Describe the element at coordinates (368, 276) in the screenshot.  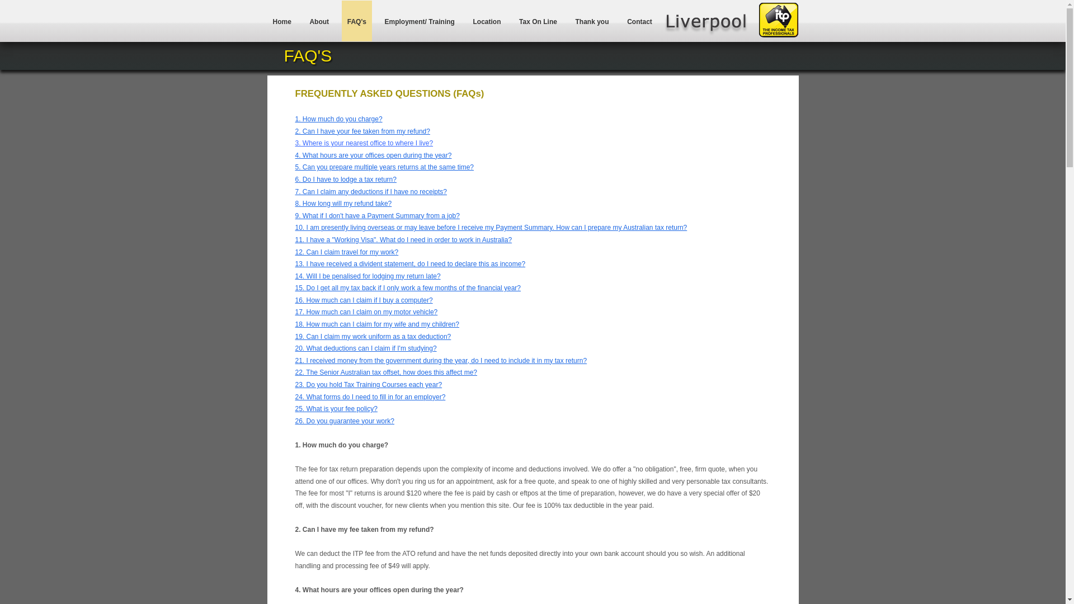
I see `14. Will I be penalised for lodging my return late?` at that location.